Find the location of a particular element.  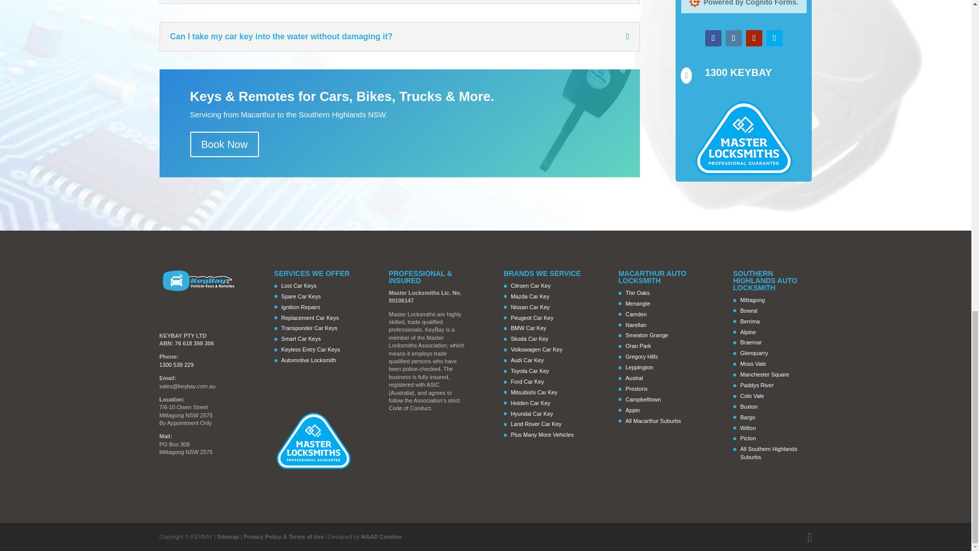

Follow on Twitter is located at coordinates (774, 38).